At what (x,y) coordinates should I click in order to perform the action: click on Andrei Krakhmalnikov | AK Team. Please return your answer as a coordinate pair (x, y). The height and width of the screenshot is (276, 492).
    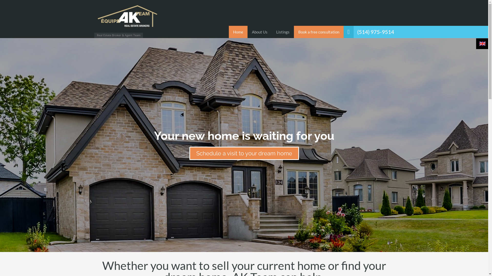
    Looking at the image, I should click on (128, 18).